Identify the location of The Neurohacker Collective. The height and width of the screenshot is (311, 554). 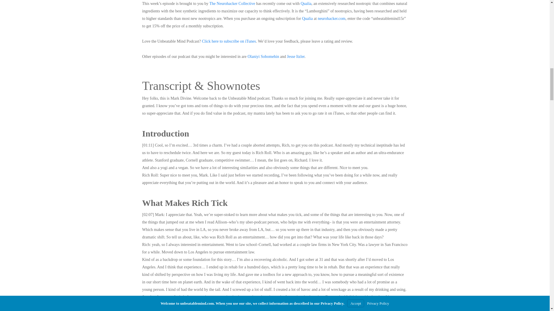
(233, 3).